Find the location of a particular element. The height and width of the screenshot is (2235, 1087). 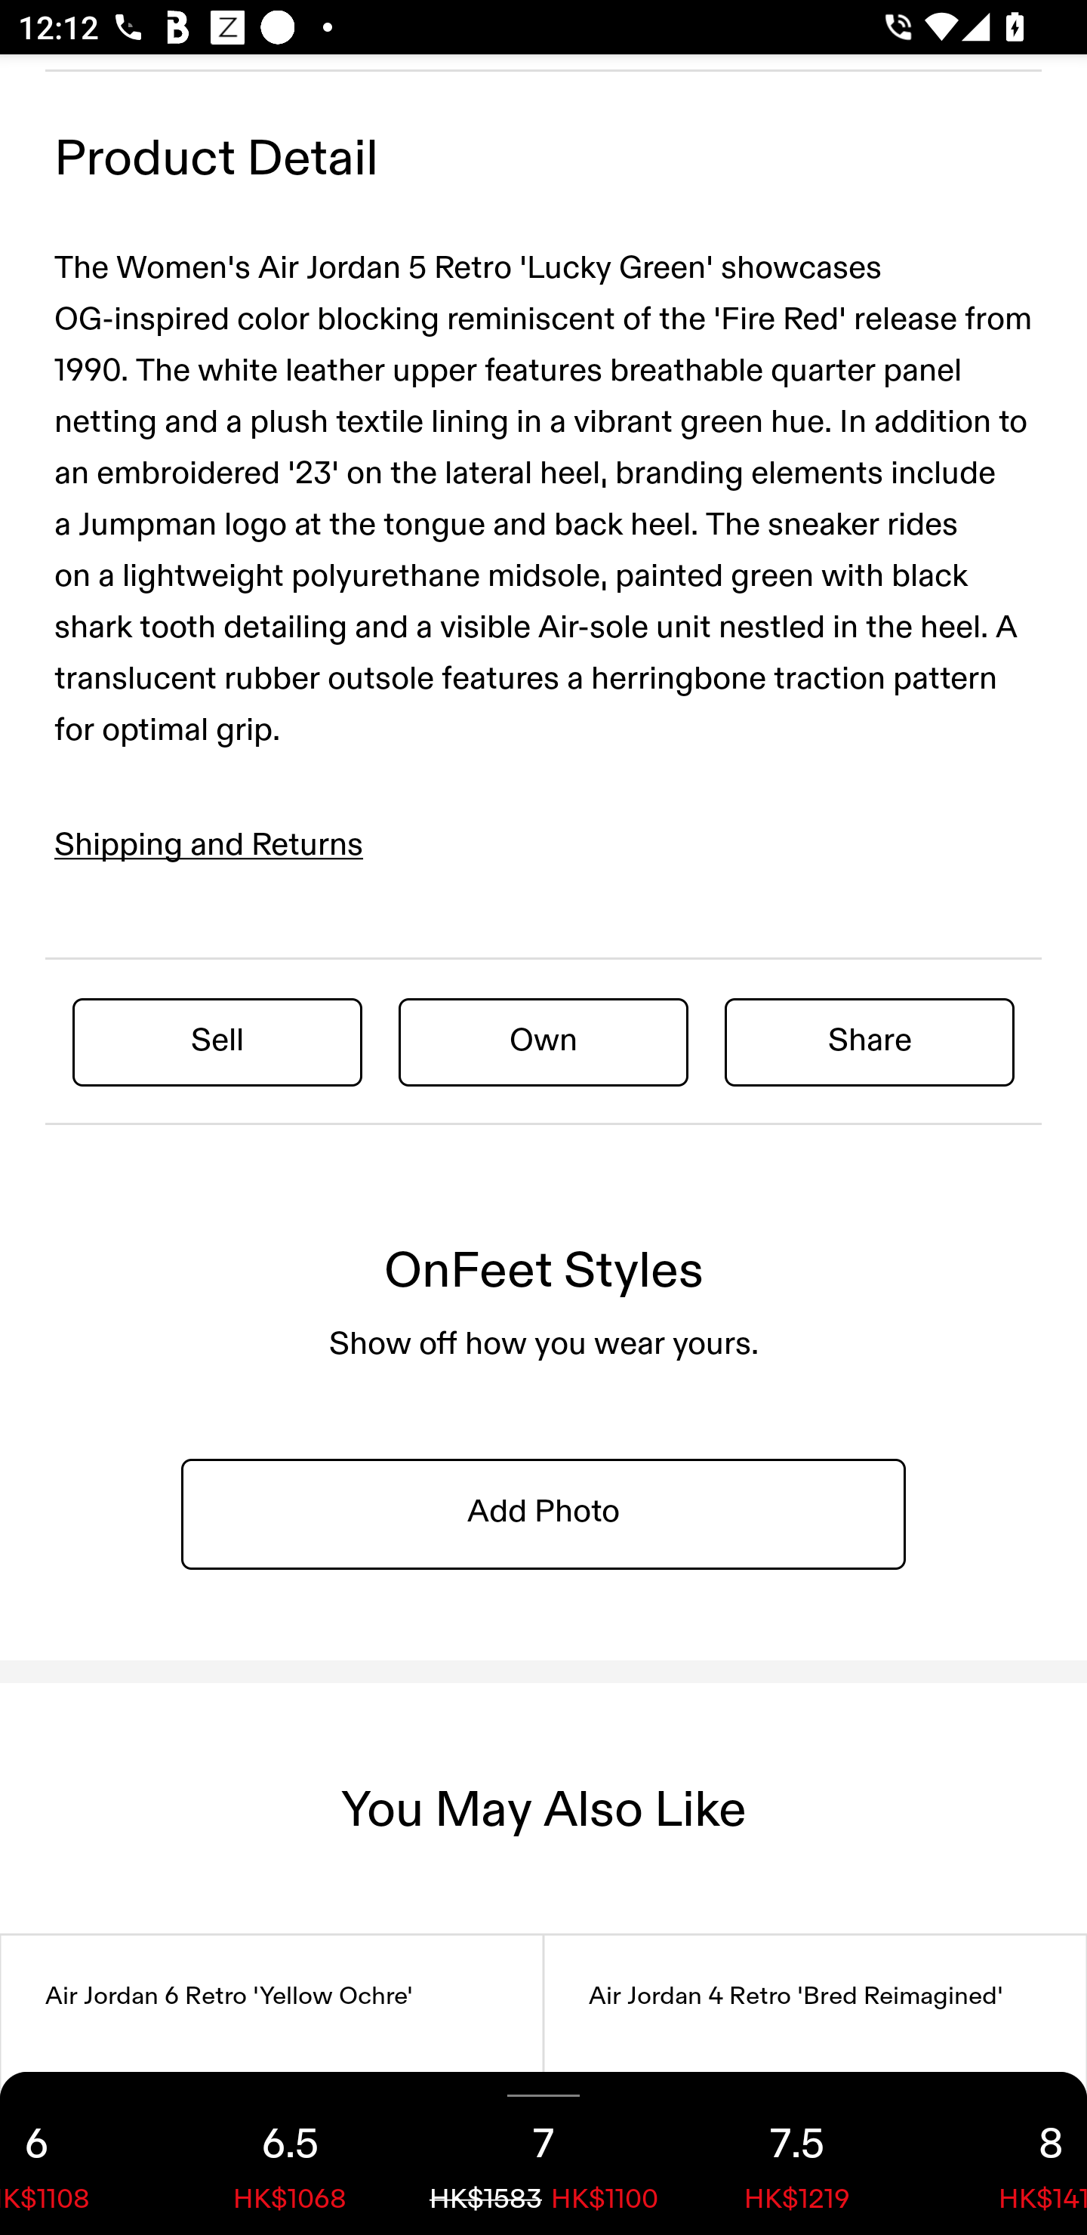

7 HK$1583 HK$1100 is located at coordinates (543, 2153).